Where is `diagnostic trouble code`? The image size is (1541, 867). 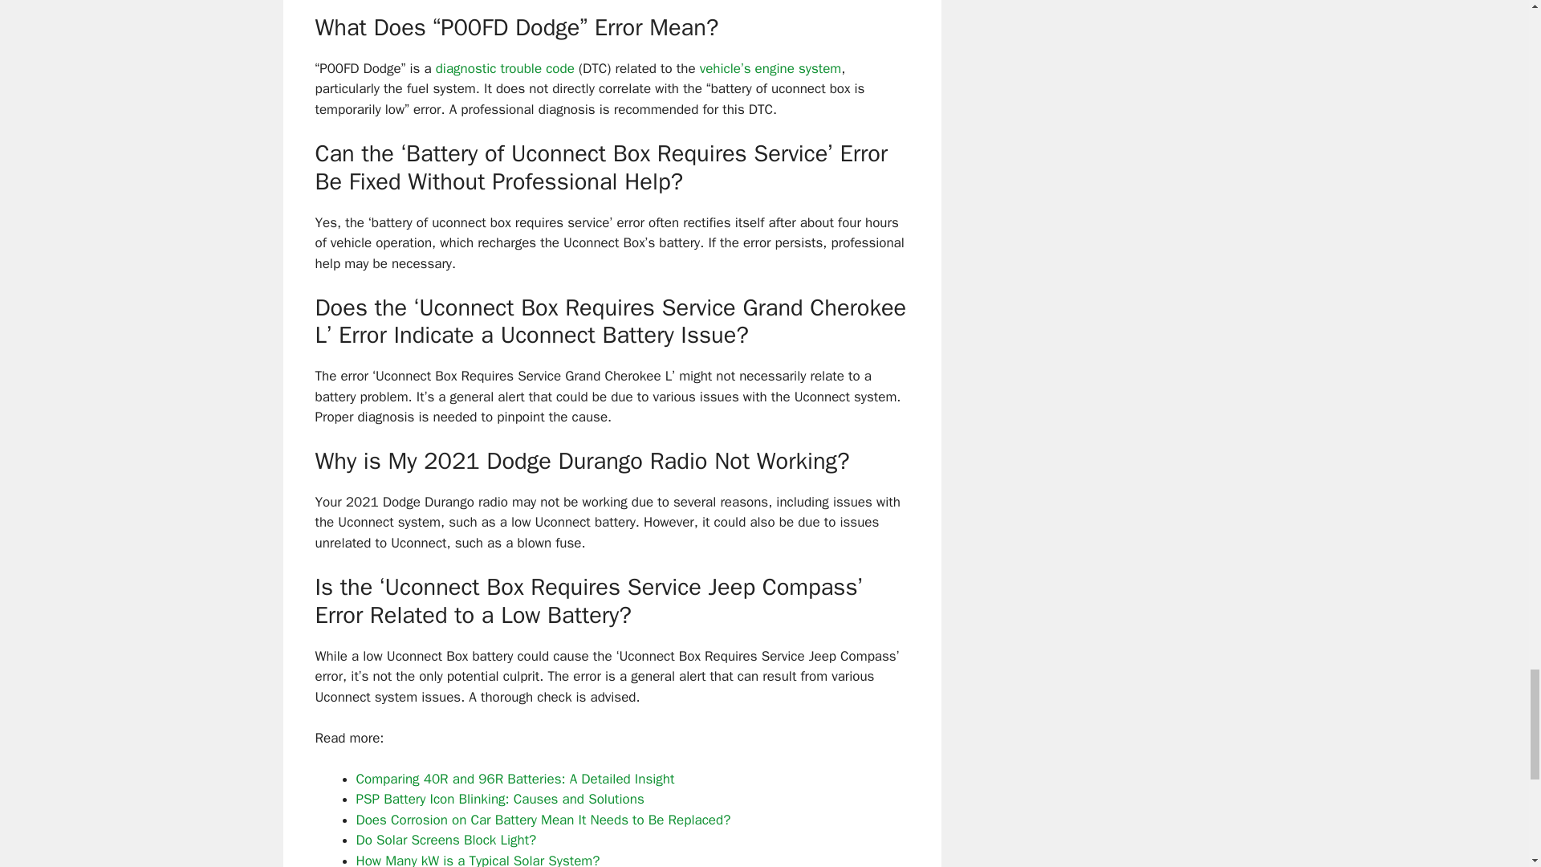 diagnostic trouble code is located at coordinates (506, 68).